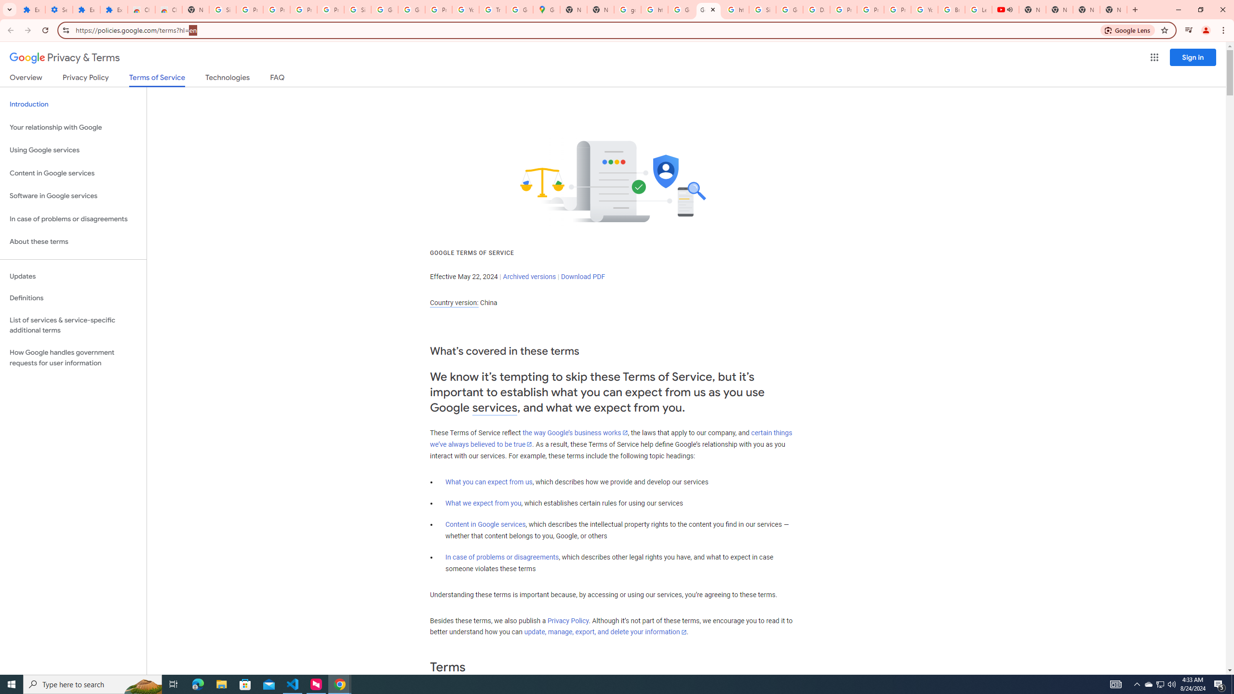 The width and height of the screenshot is (1234, 694). I want to click on New Tab, so click(1113, 10).